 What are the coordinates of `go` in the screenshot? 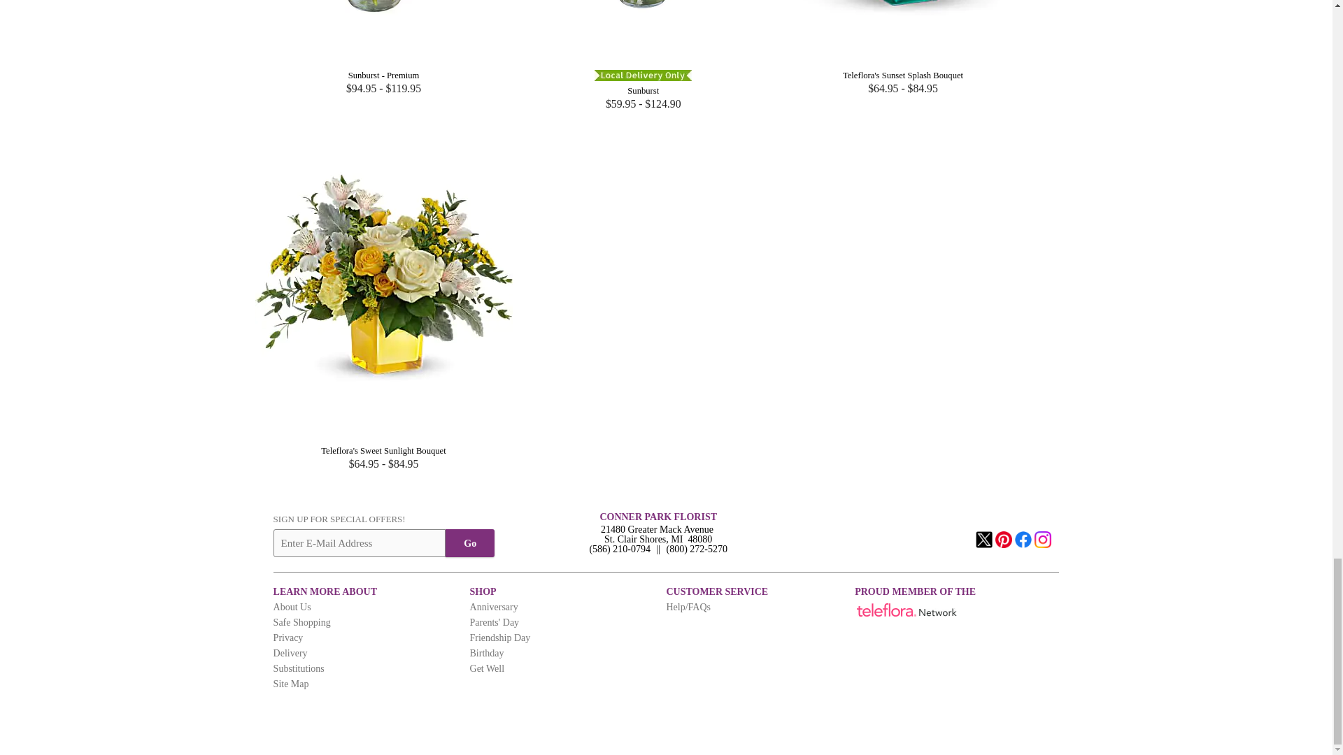 It's located at (470, 543).